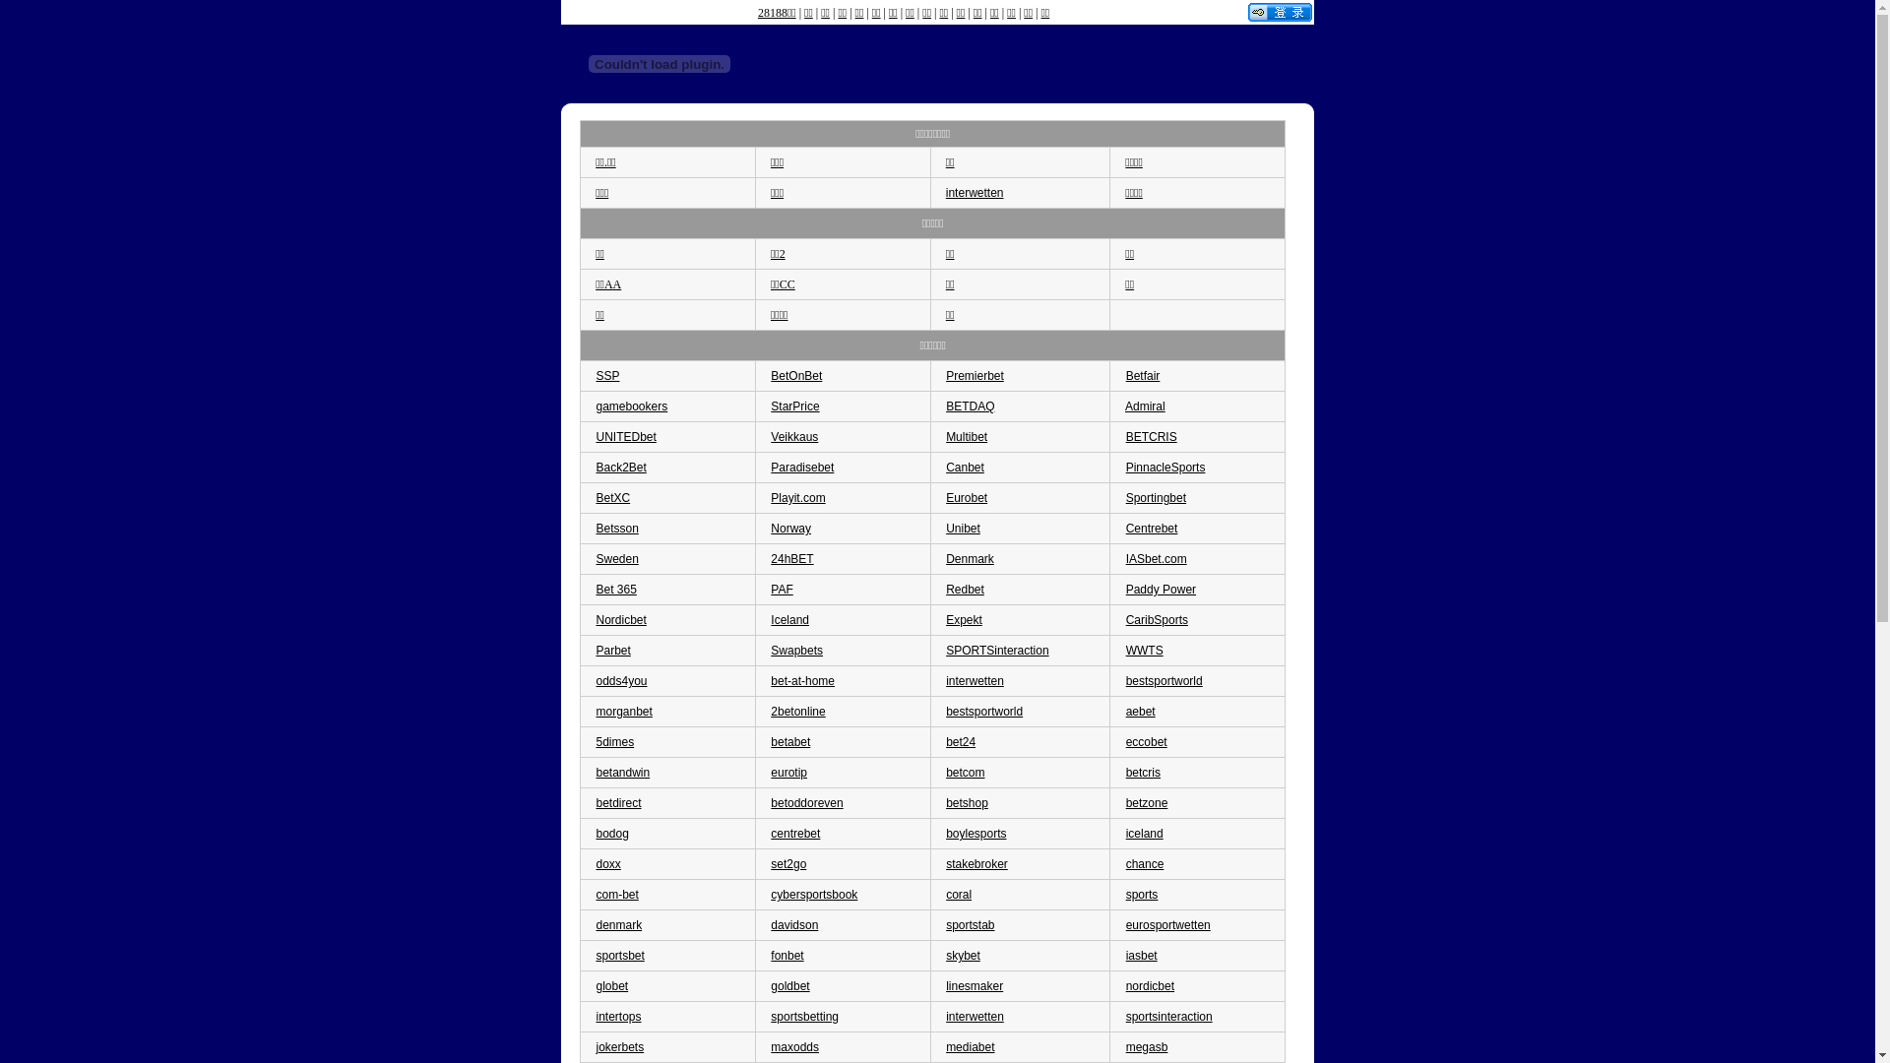 The height and width of the screenshot is (1063, 1890). Describe the element at coordinates (782, 590) in the screenshot. I see `PAF` at that location.